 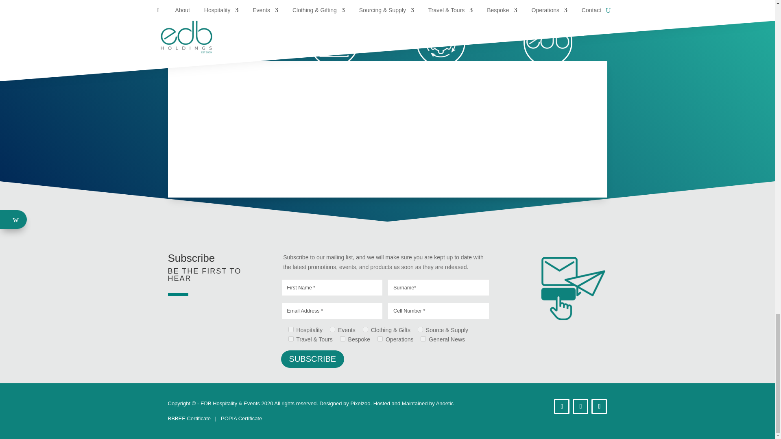 What do you see at coordinates (332, 329) in the screenshot?
I see `Events` at bounding box center [332, 329].